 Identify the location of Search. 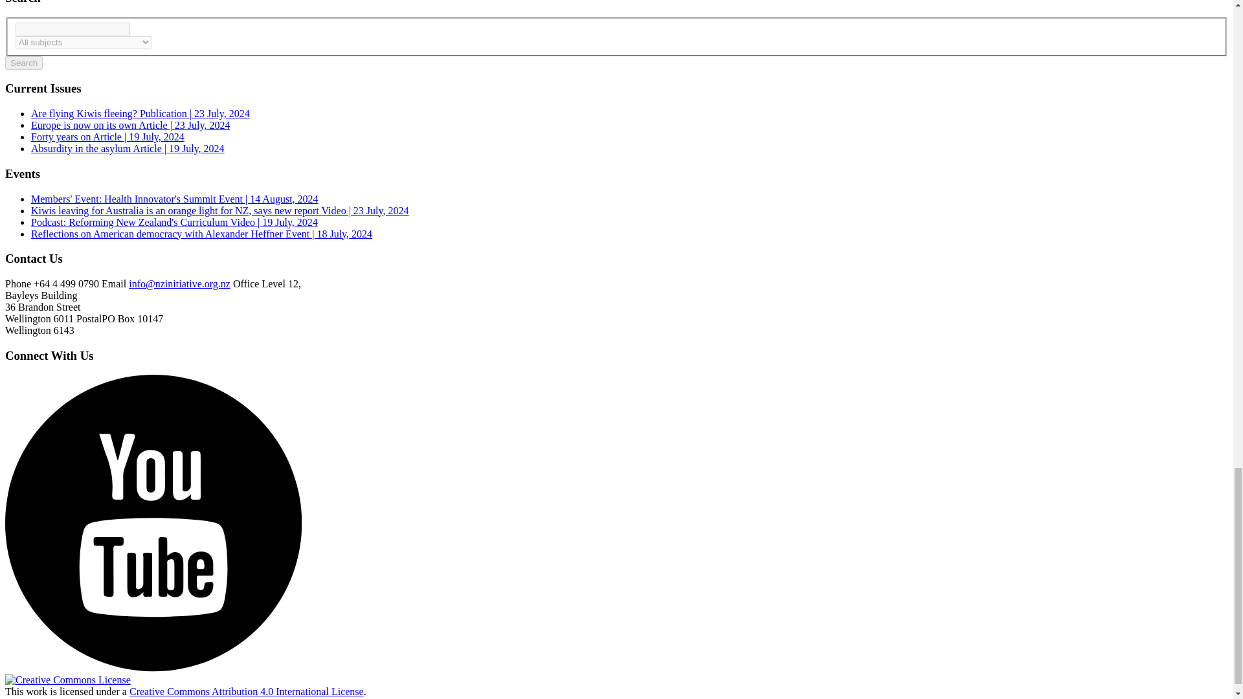
(23, 63).